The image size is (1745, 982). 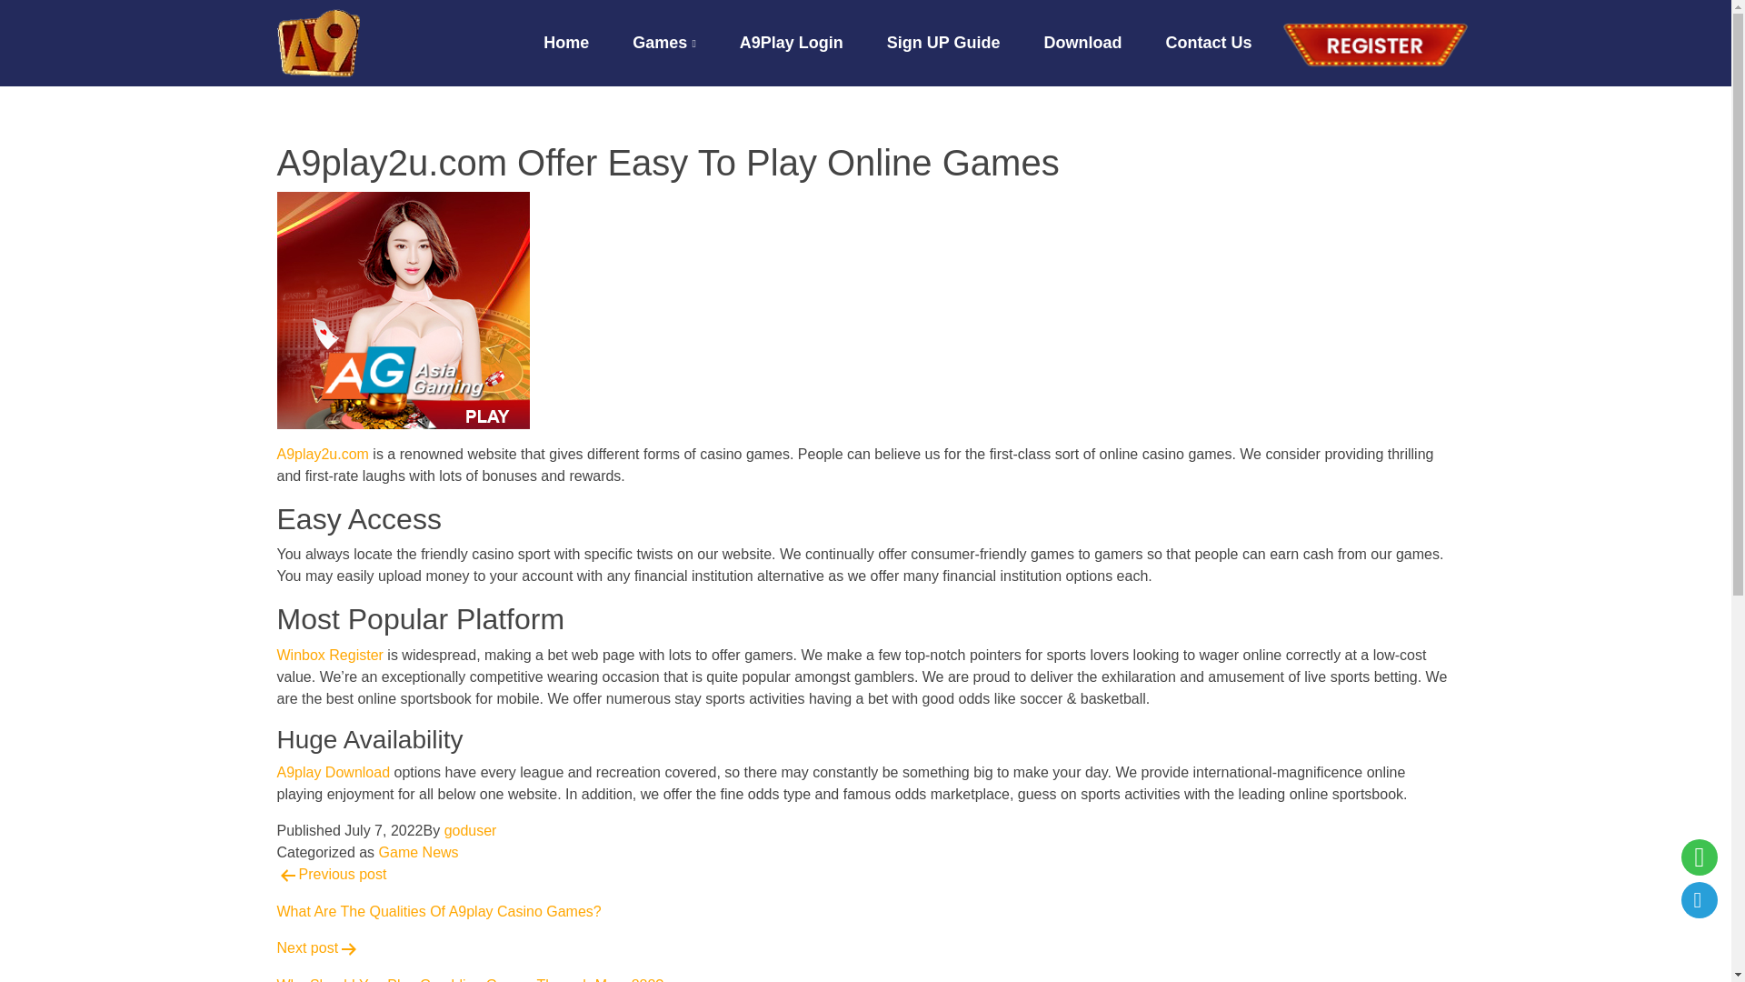 What do you see at coordinates (329, 655) in the screenshot?
I see `Contact Us` at bounding box center [329, 655].